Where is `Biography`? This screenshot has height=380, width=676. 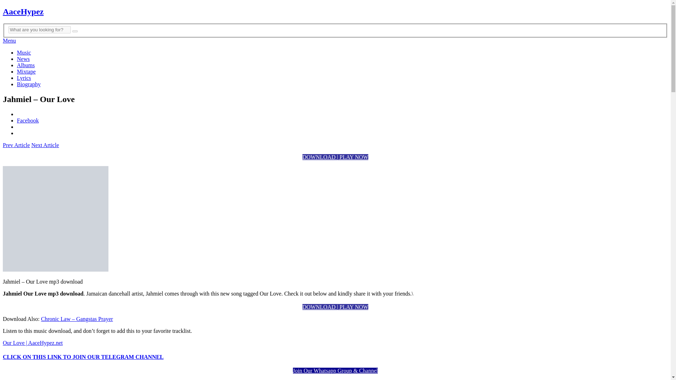 Biography is located at coordinates (29, 84).